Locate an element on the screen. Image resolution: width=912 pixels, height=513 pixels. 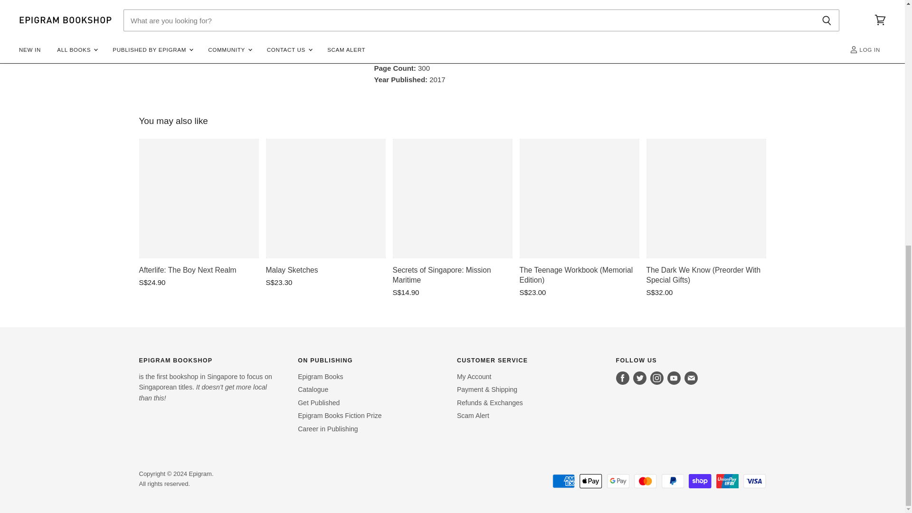
Youtube is located at coordinates (674, 378).